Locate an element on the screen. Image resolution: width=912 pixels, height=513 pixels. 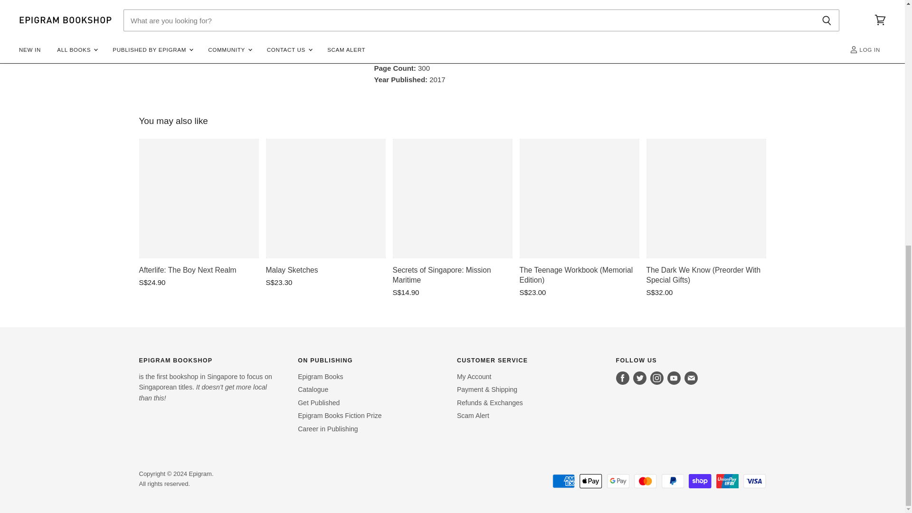
Youtube is located at coordinates (674, 378).